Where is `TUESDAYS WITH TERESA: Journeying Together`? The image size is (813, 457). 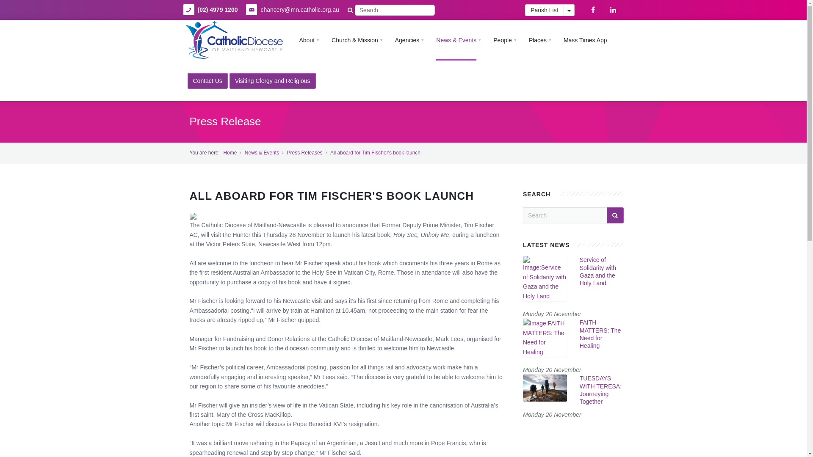
TUESDAYS WITH TERESA: Journeying Together is located at coordinates (545, 388).